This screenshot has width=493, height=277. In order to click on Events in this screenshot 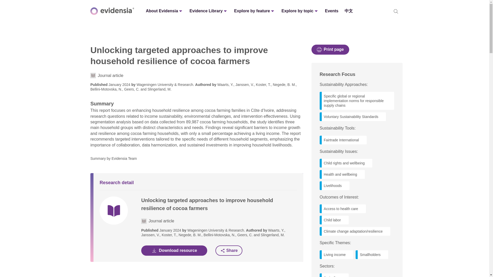, I will do `click(332, 11)`.